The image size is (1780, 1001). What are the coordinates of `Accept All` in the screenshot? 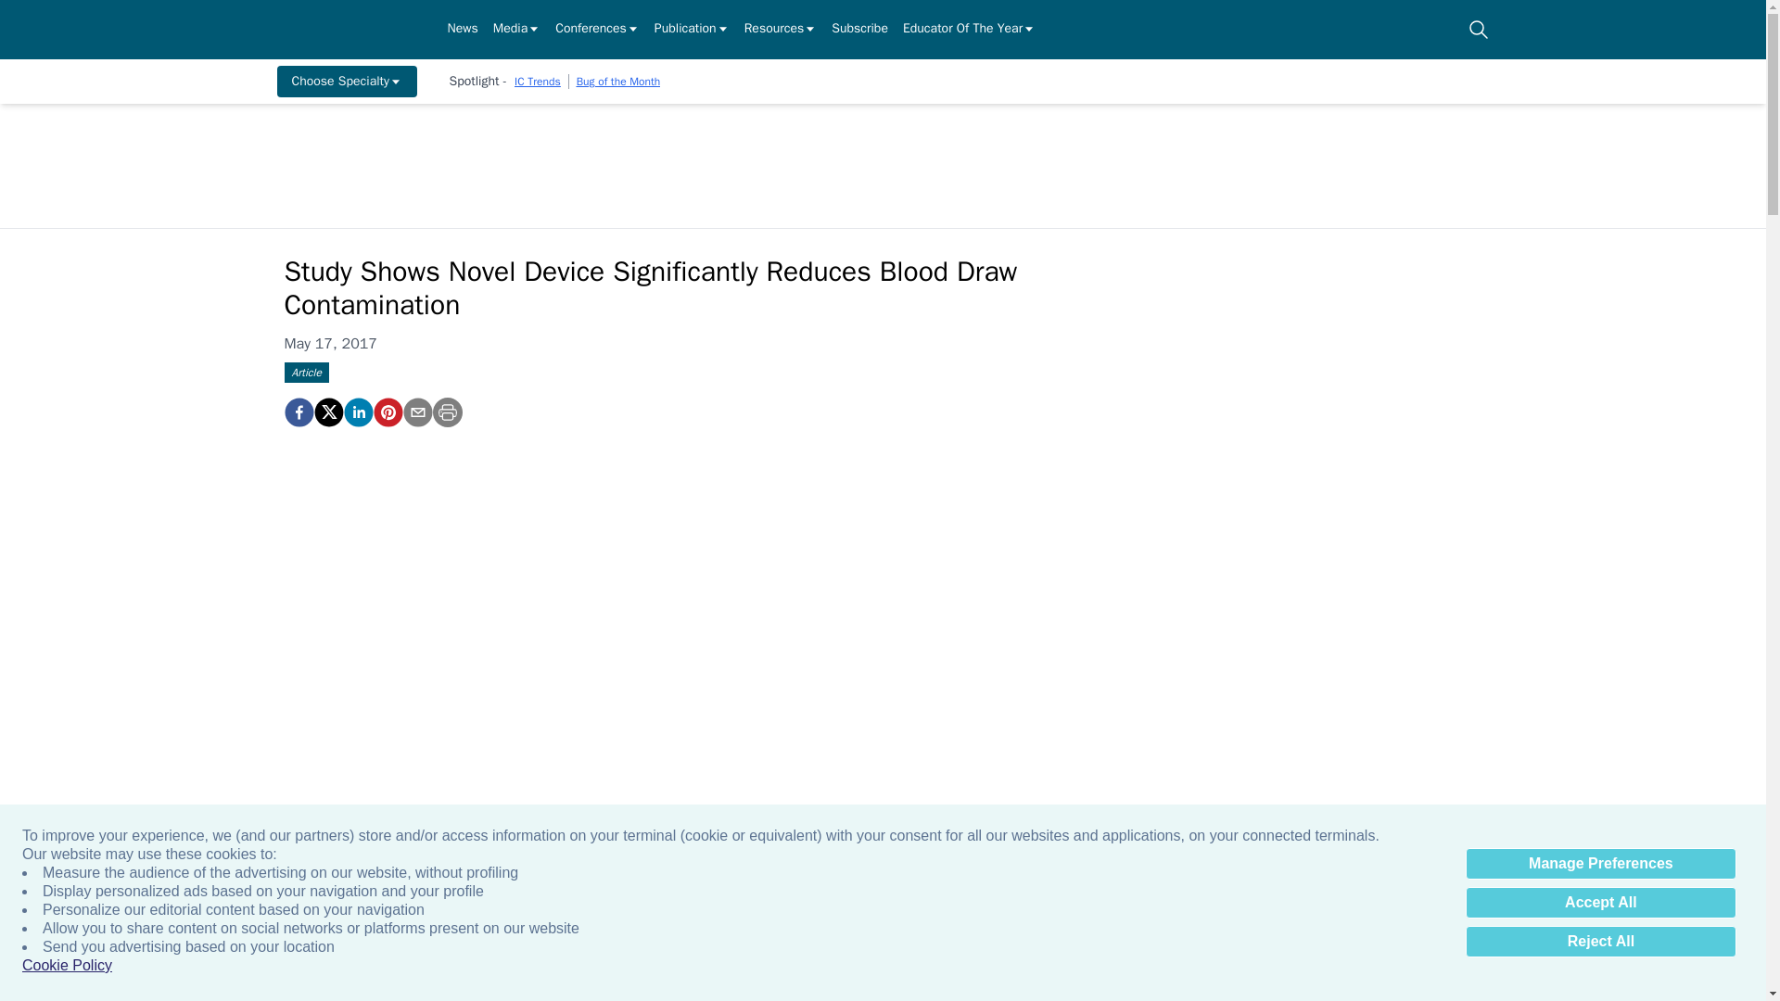 It's located at (1600, 903).